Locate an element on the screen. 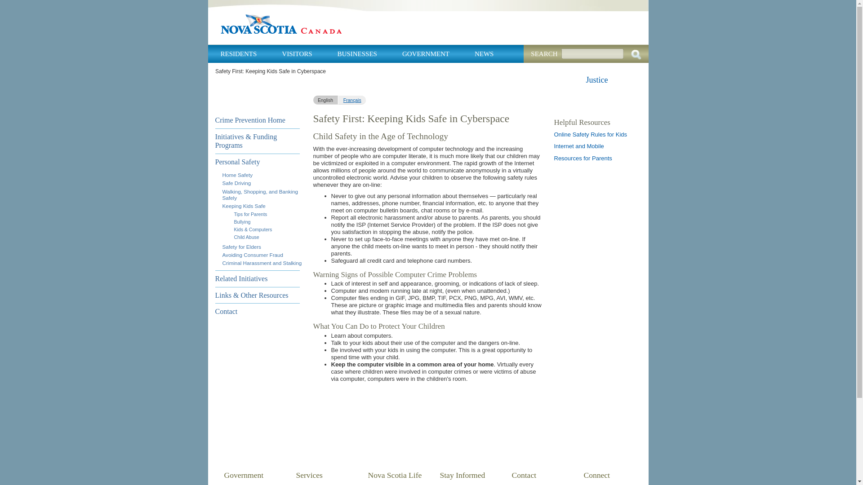 This screenshot has width=863, height=485. NEWS is located at coordinates (484, 54).